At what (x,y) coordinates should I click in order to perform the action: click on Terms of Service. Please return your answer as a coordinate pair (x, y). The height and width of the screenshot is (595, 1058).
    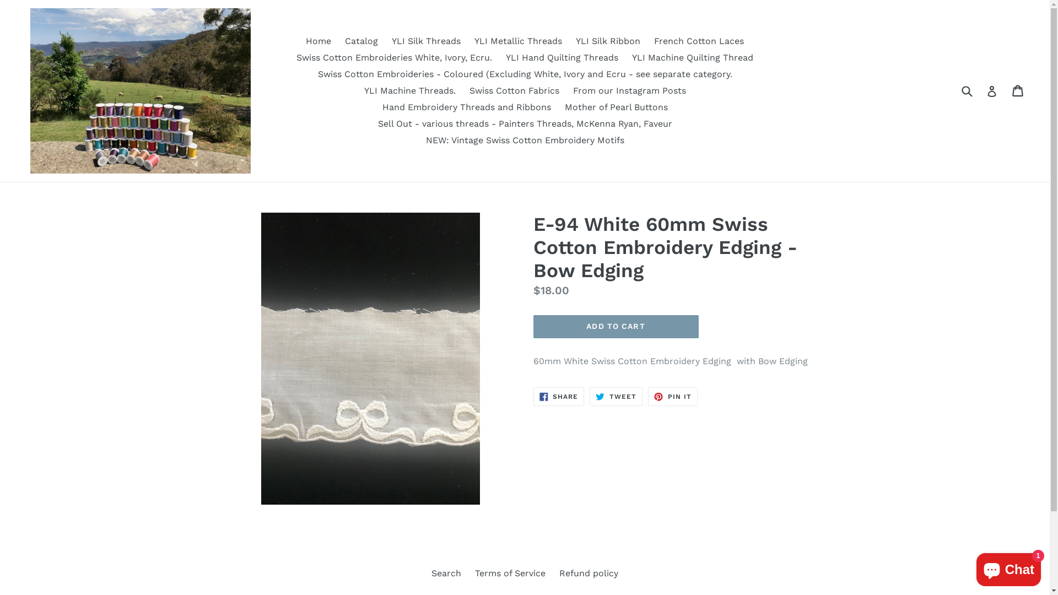
    Looking at the image, I should click on (510, 573).